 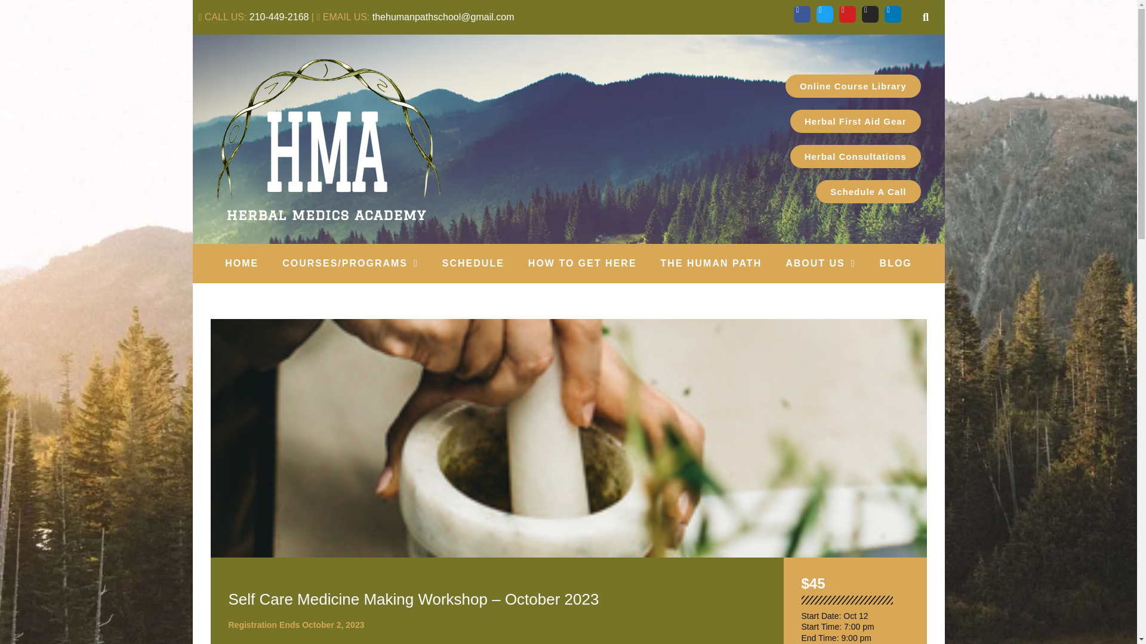 I want to click on SCHEDULE, so click(x=473, y=264).